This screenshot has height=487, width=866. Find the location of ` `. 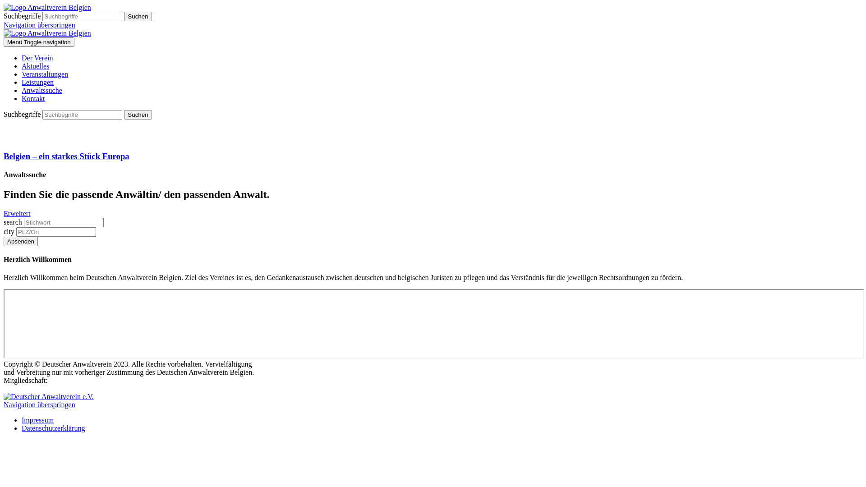

  is located at coordinates (5, 124).